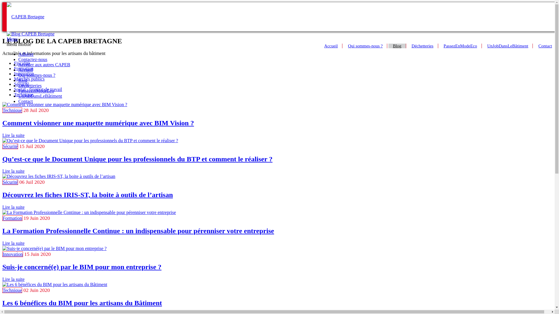 The height and width of the screenshot is (314, 559). I want to click on Contact, so click(26, 101).